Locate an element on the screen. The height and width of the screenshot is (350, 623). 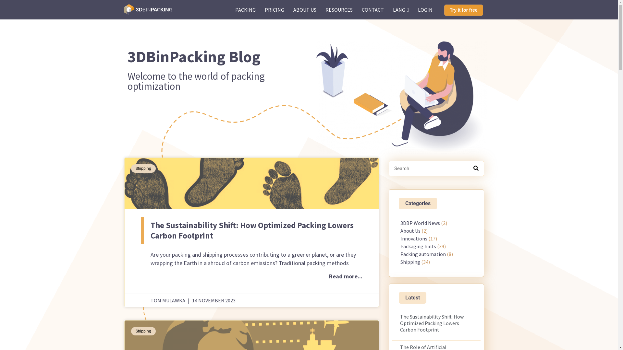
ABOUT US is located at coordinates (305, 10).